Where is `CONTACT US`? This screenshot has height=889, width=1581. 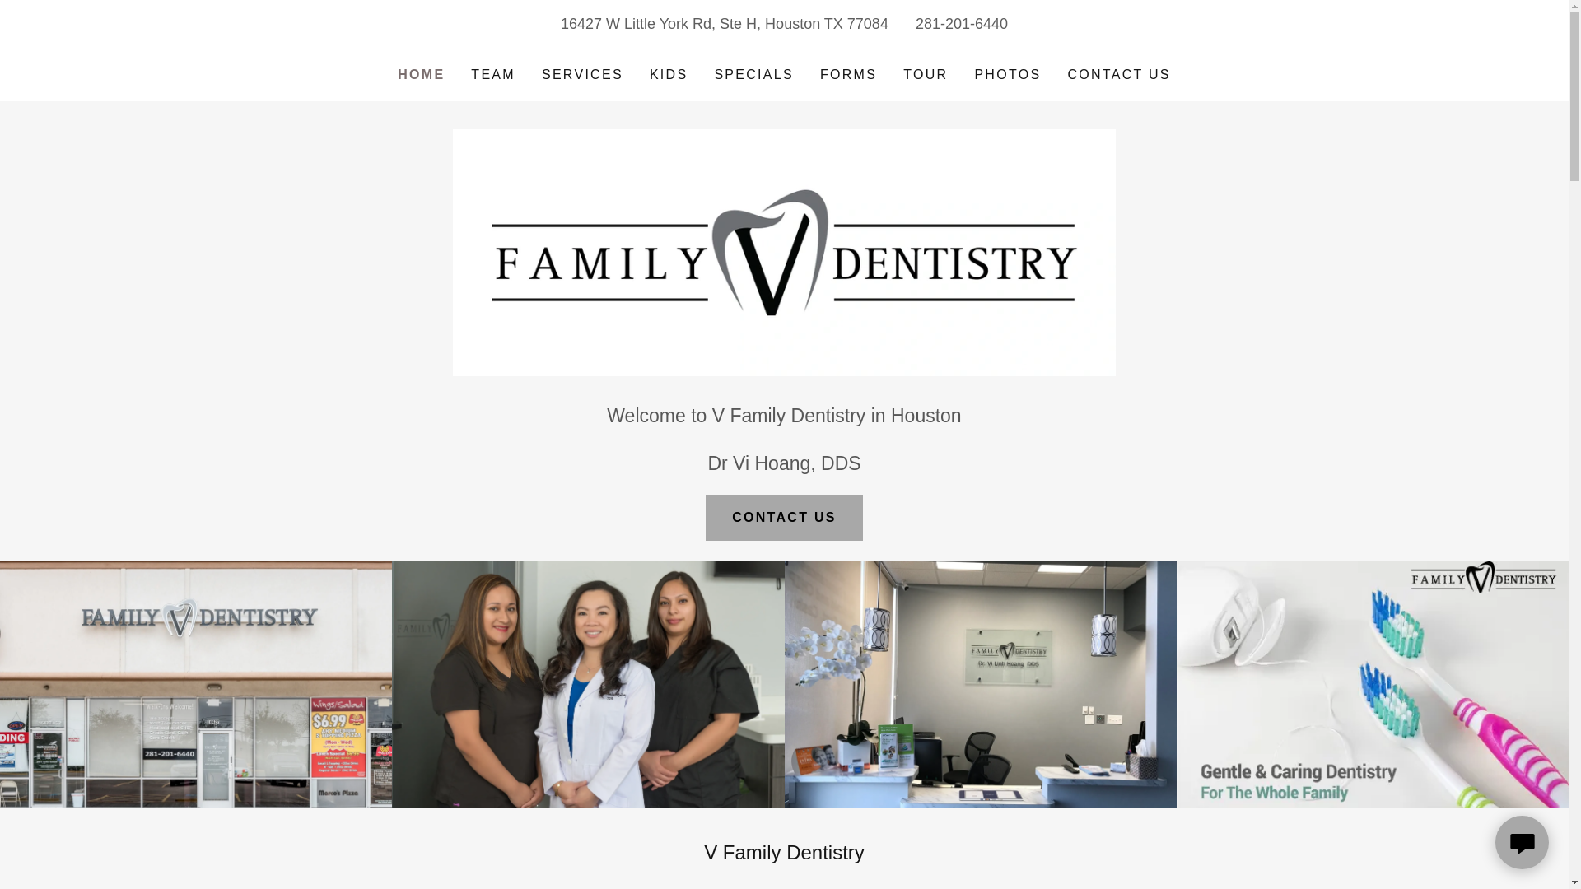 CONTACT US is located at coordinates (1118, 75).